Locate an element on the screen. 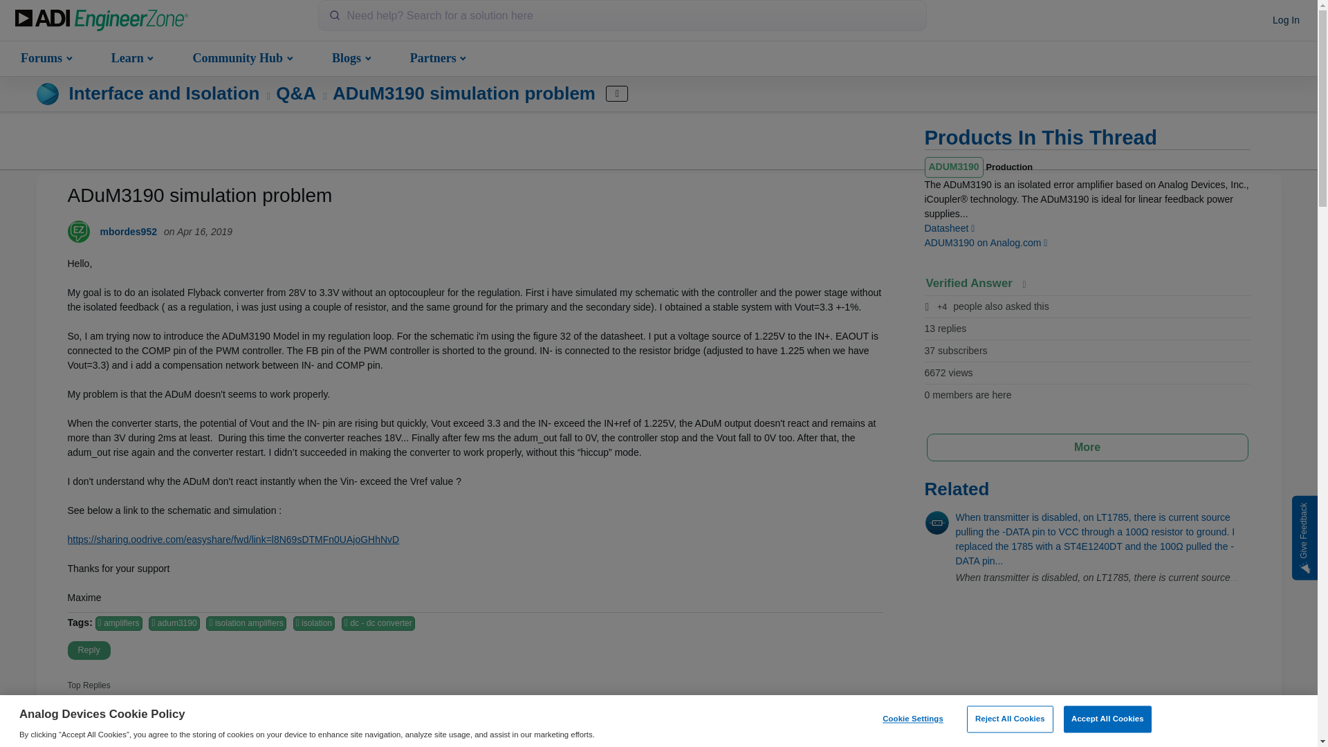  Log In is located at coordinates (1286, 21).